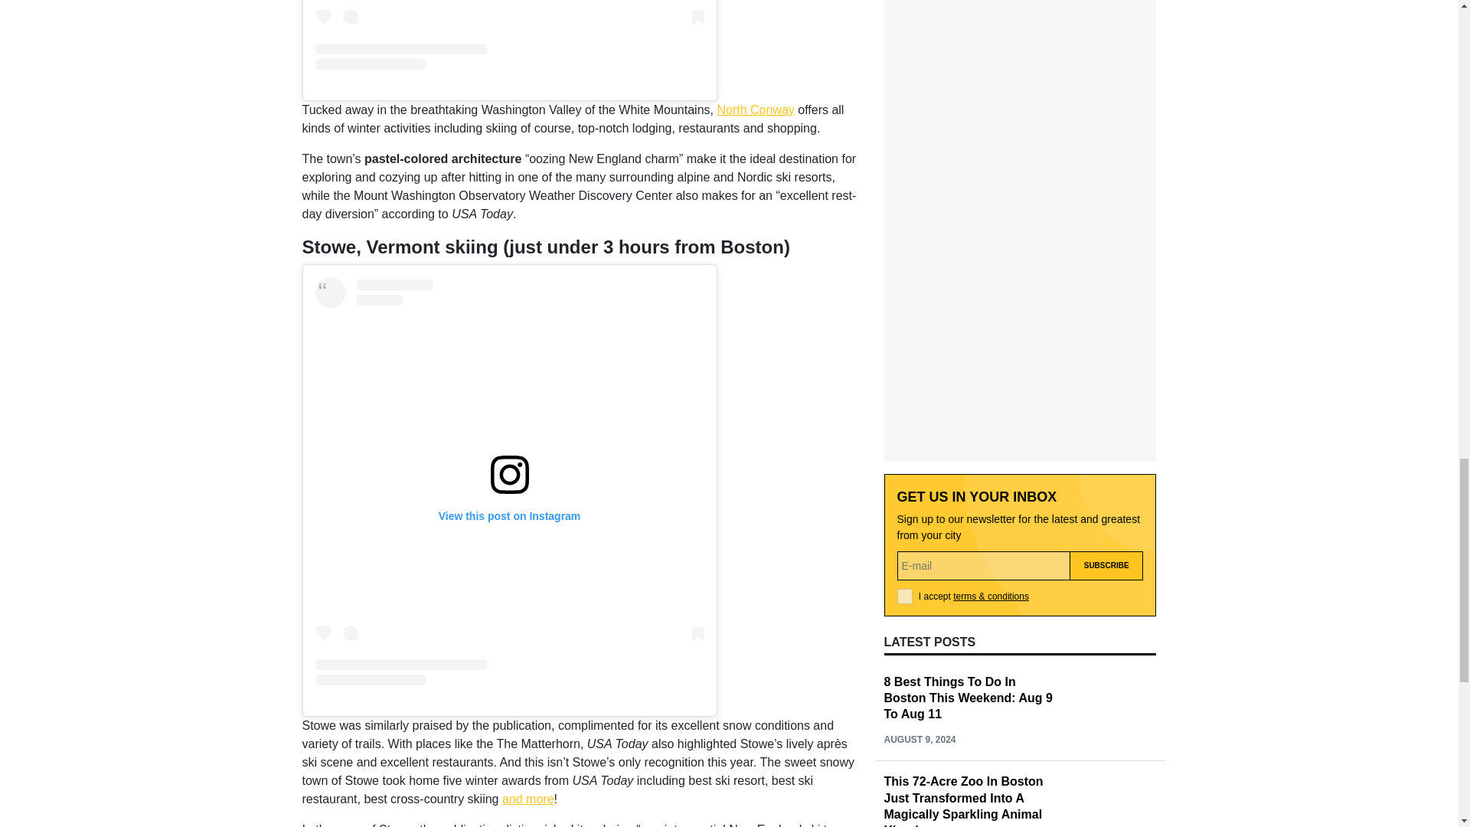 The image size is (1470, 827). I want to click on View this post on Instagram, so click(510, 34).